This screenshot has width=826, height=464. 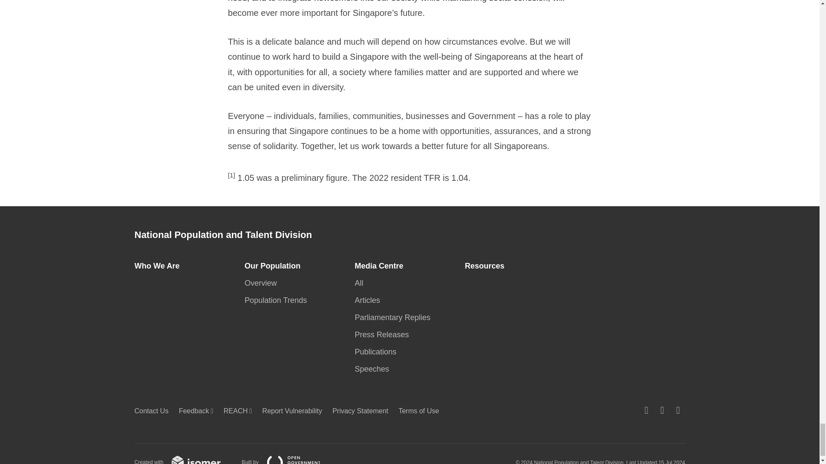 What do you see at coordinates (378, 351) in the screenshot?
I see `Publications` at bounding box center [378, 351].